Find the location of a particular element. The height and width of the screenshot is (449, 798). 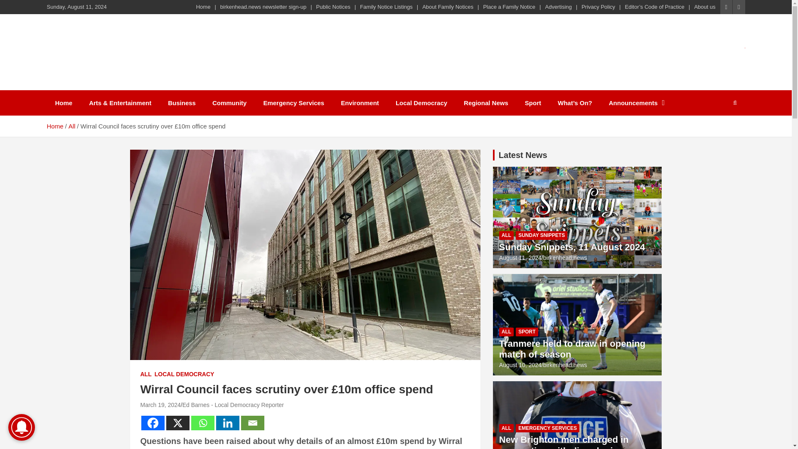

Facebook is located at coordinates (153, 423).